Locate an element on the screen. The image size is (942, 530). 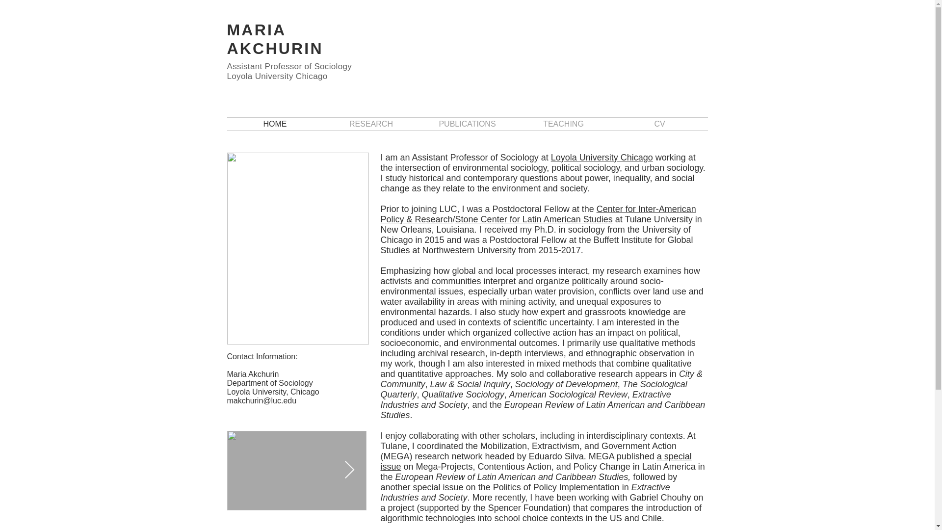
MARIA AKCHURIN is located at coordinates (275, 39).